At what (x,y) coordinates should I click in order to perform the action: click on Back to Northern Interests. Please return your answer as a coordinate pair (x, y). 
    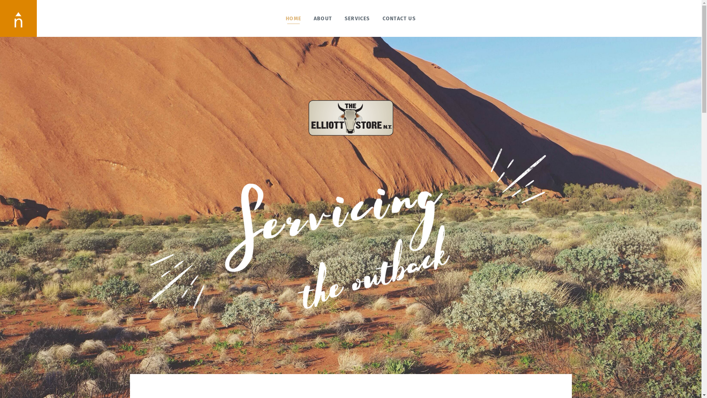
    Looking at the image, I should click on (18, 18).